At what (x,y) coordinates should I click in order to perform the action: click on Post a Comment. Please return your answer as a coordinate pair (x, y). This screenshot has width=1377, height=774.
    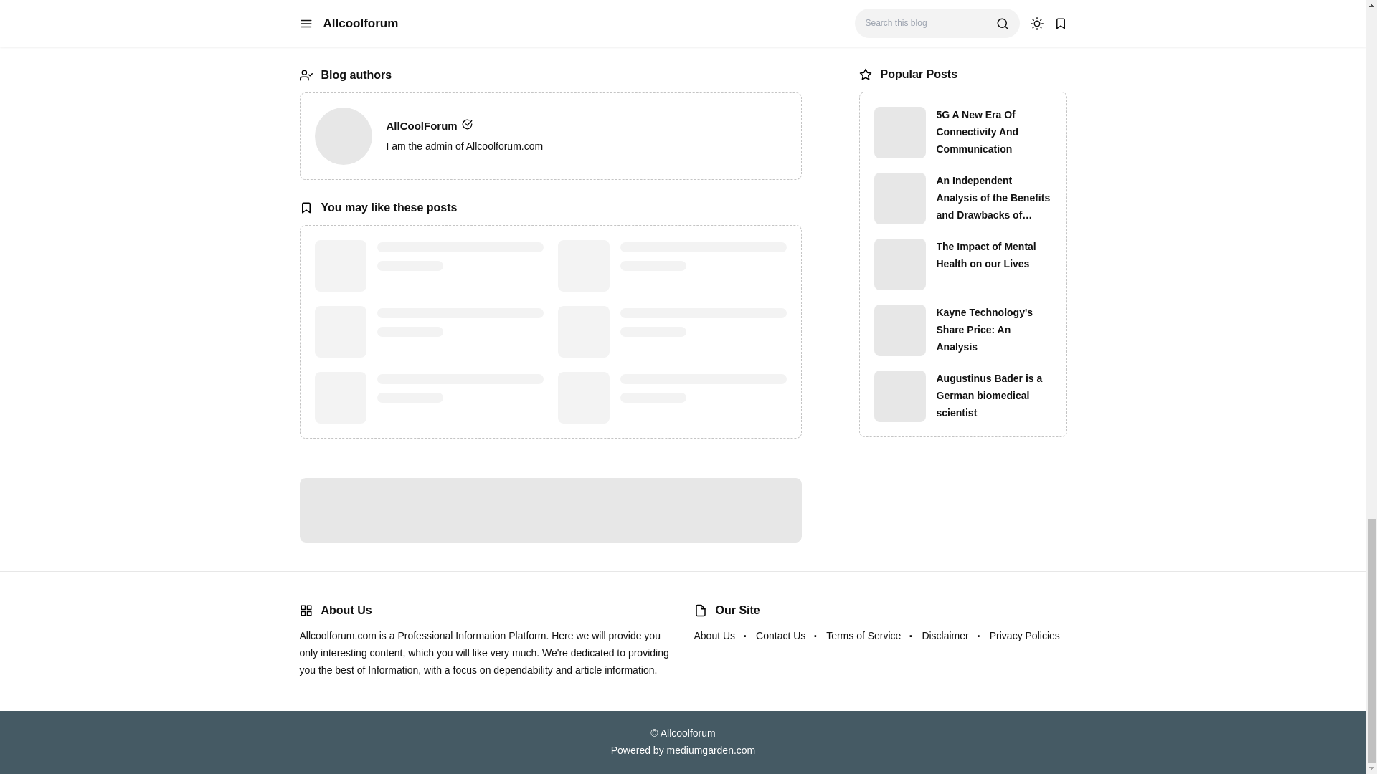
    Looking at the image, I should click on (551, 510).